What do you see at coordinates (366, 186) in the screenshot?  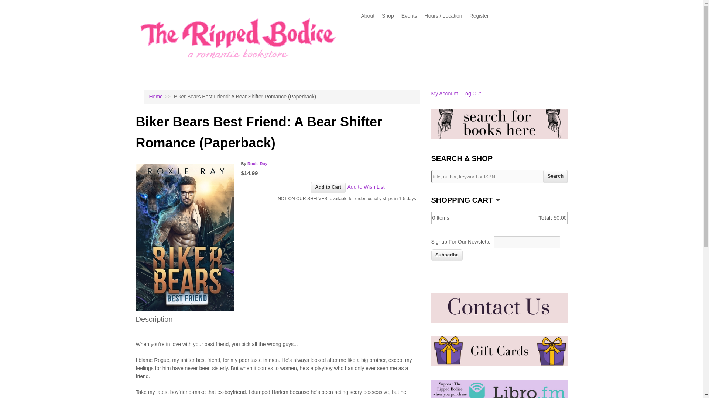 I see `Add to Wish List` at bounding box center [366, 186].